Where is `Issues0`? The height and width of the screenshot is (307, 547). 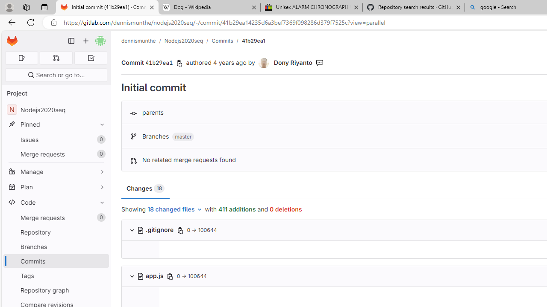
Issues0 is located at coordinates (56, 140).